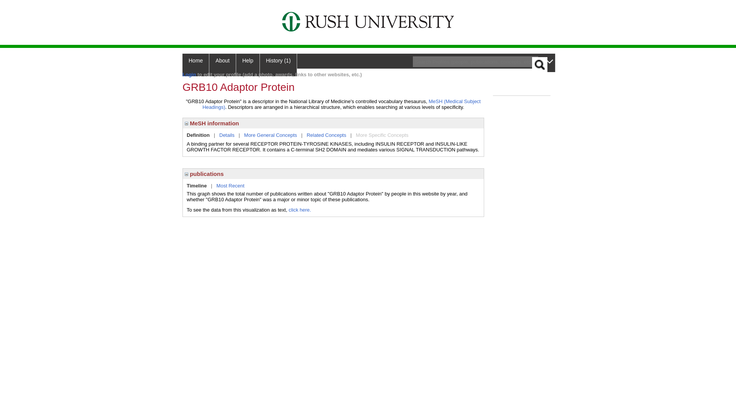  What do you see at coordinates (271, 135) in the screenshot?
I see `More General Concepts` at bounding box center [271, 135].